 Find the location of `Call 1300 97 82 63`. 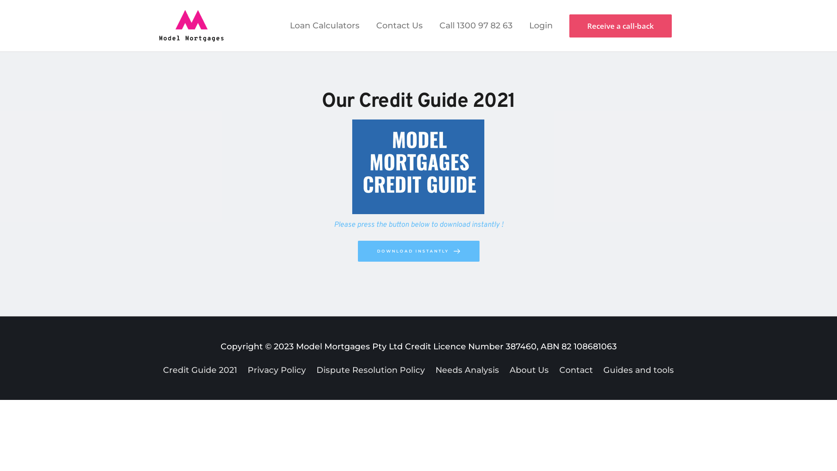

Call 1300 97 82 63 is located at coordinates (476, 26).